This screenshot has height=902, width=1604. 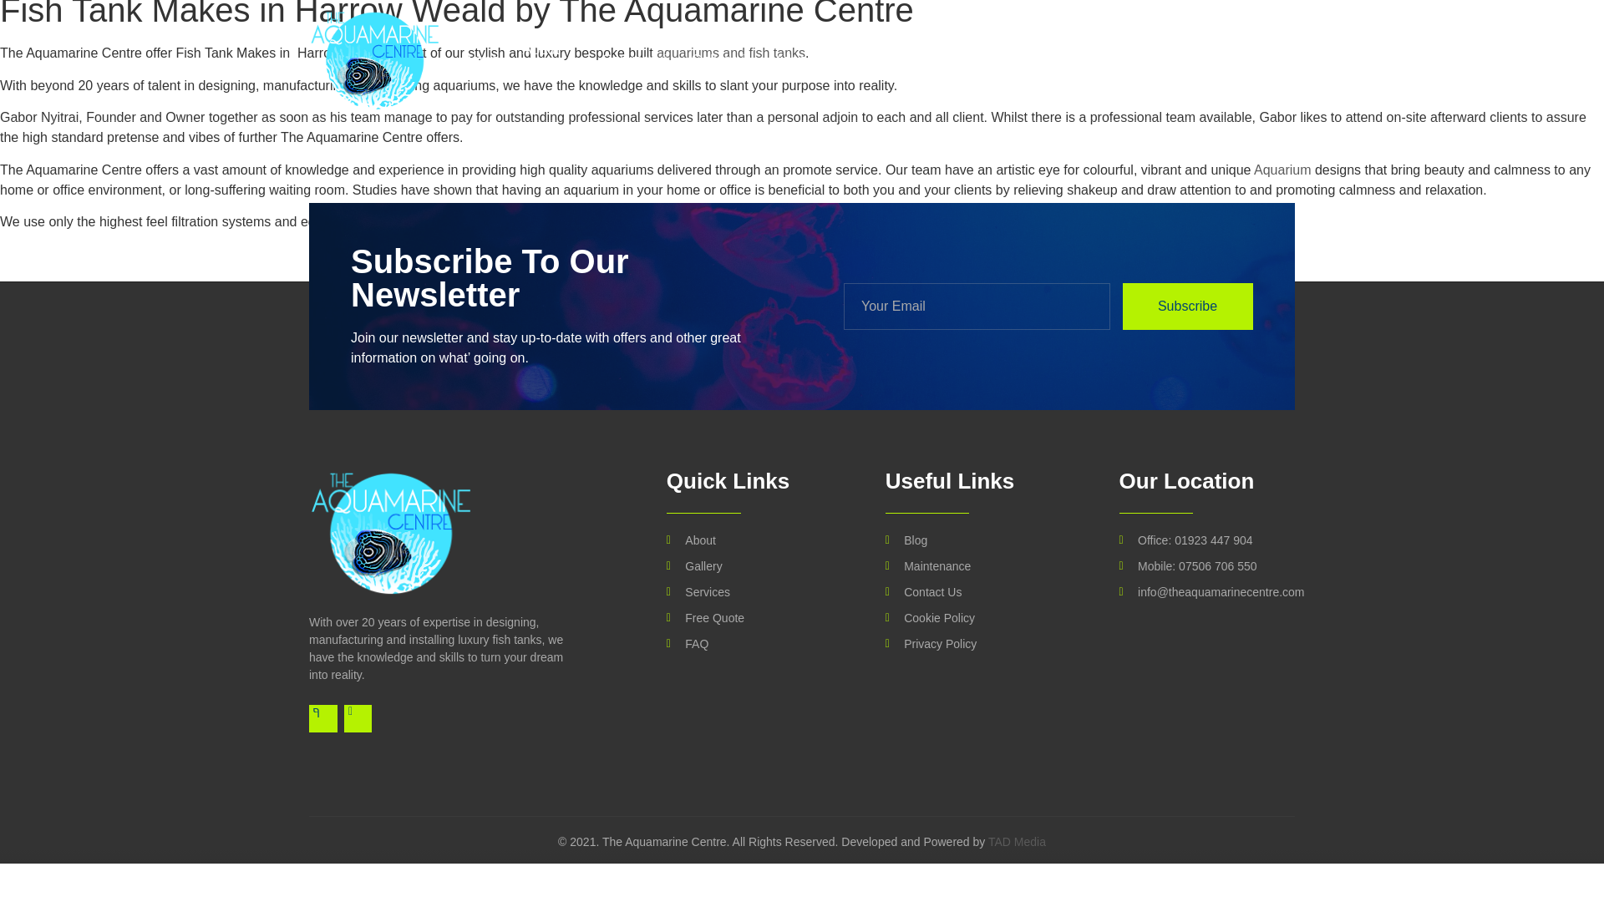 I want to click on Aquarium, so click(x=1282, y=170).